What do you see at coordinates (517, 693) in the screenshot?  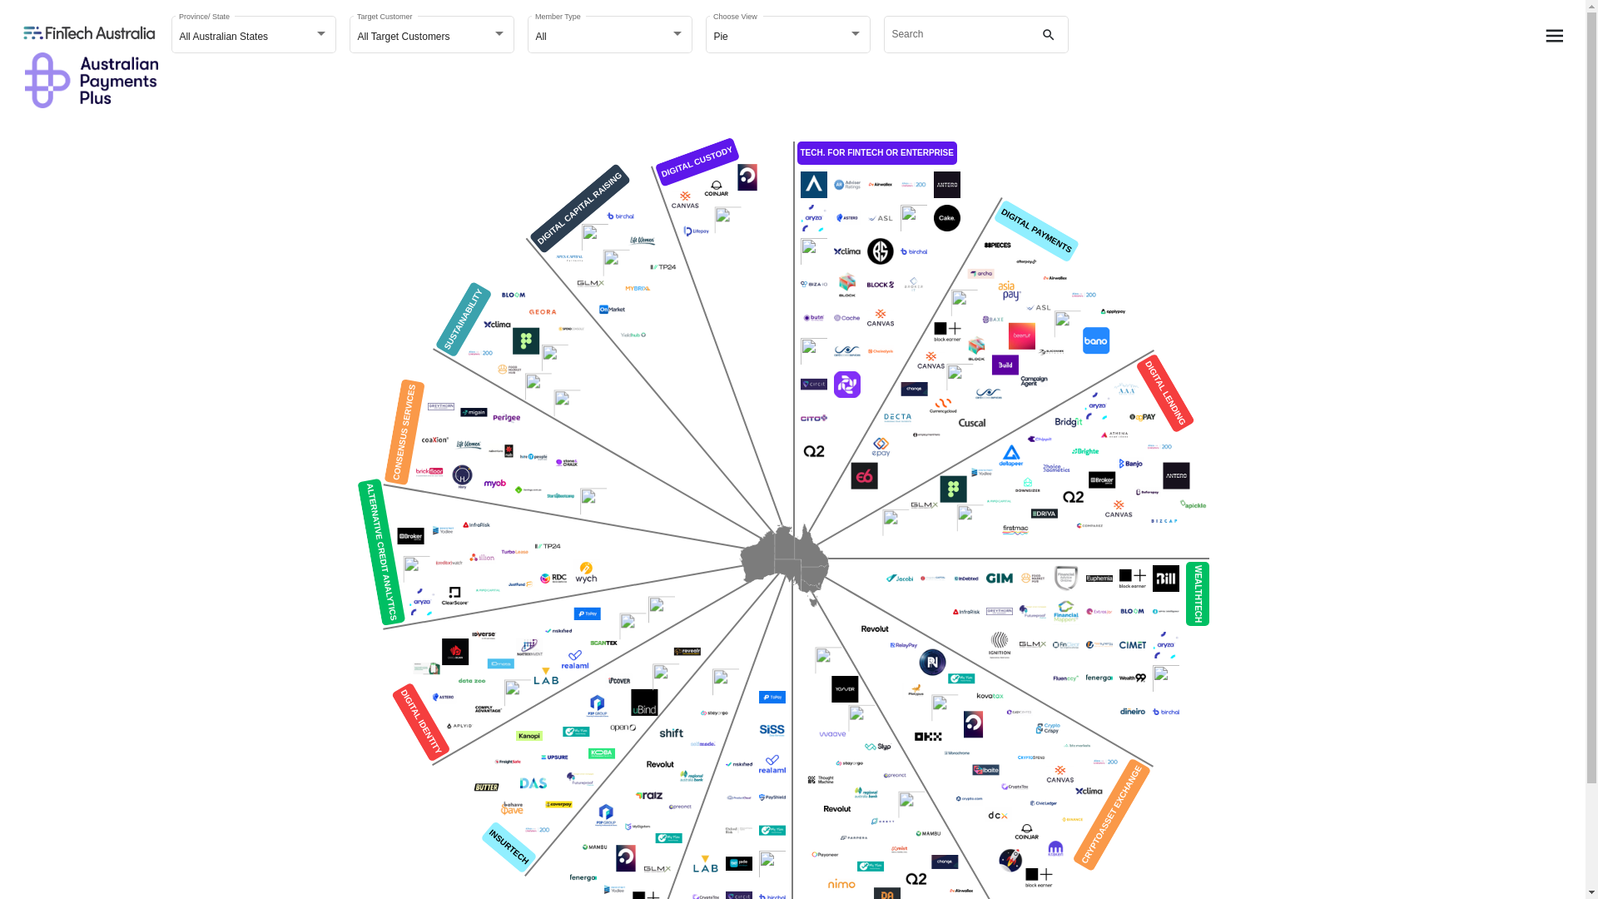 I see `Frankie Financial Pty Ltd` at bounding box center [517, 693].